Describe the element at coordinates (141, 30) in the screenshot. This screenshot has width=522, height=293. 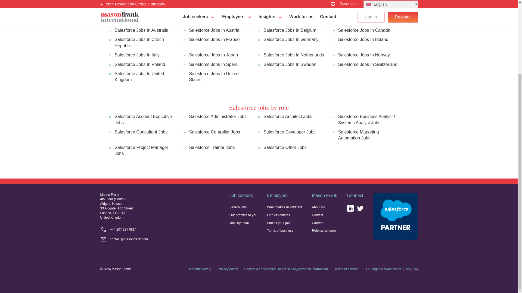
I see `Salesforce Jobs In Australia` at that location.